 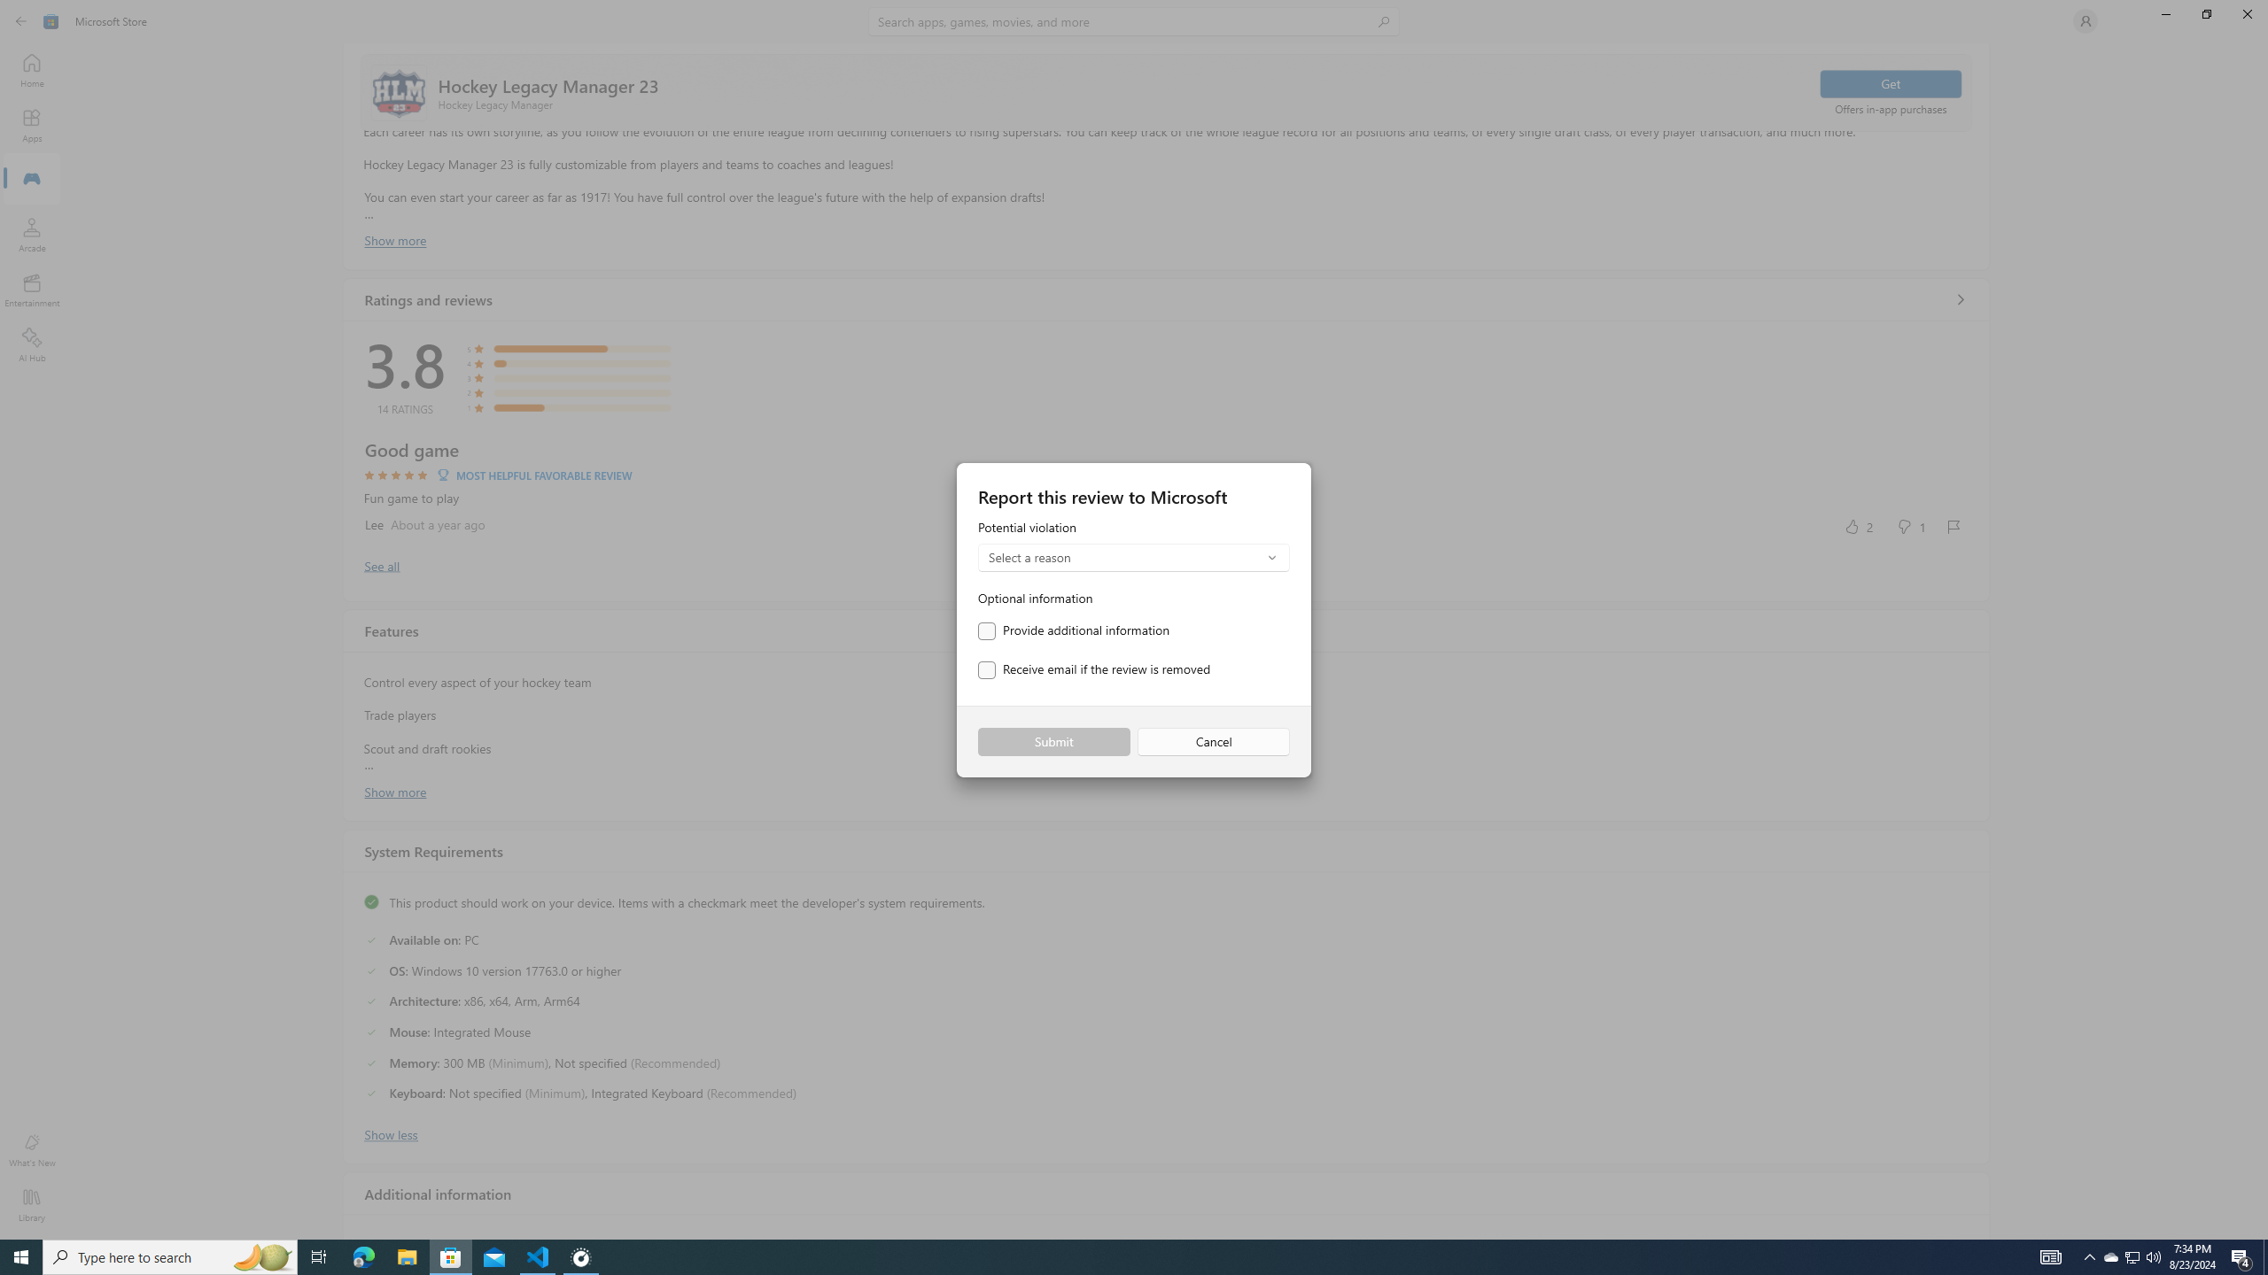 I want to click on User profile, so click(x=2085, y=21).